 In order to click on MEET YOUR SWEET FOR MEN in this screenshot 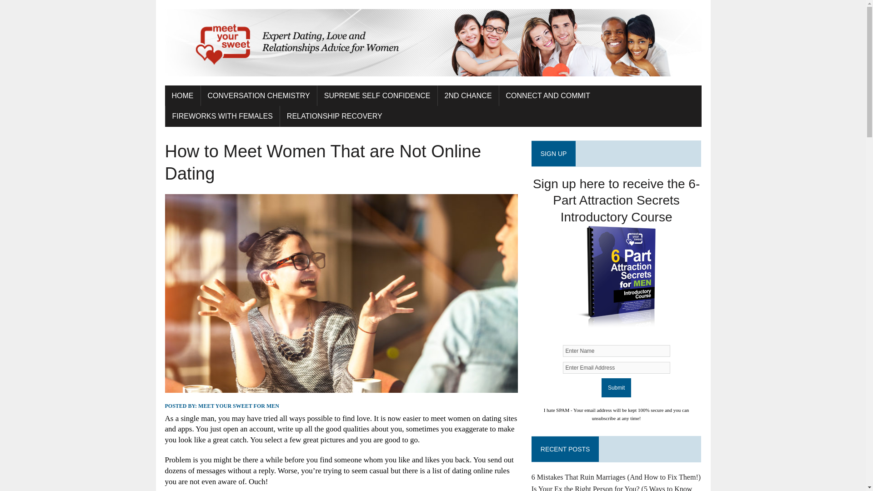, I will do `click(238, 406)`.